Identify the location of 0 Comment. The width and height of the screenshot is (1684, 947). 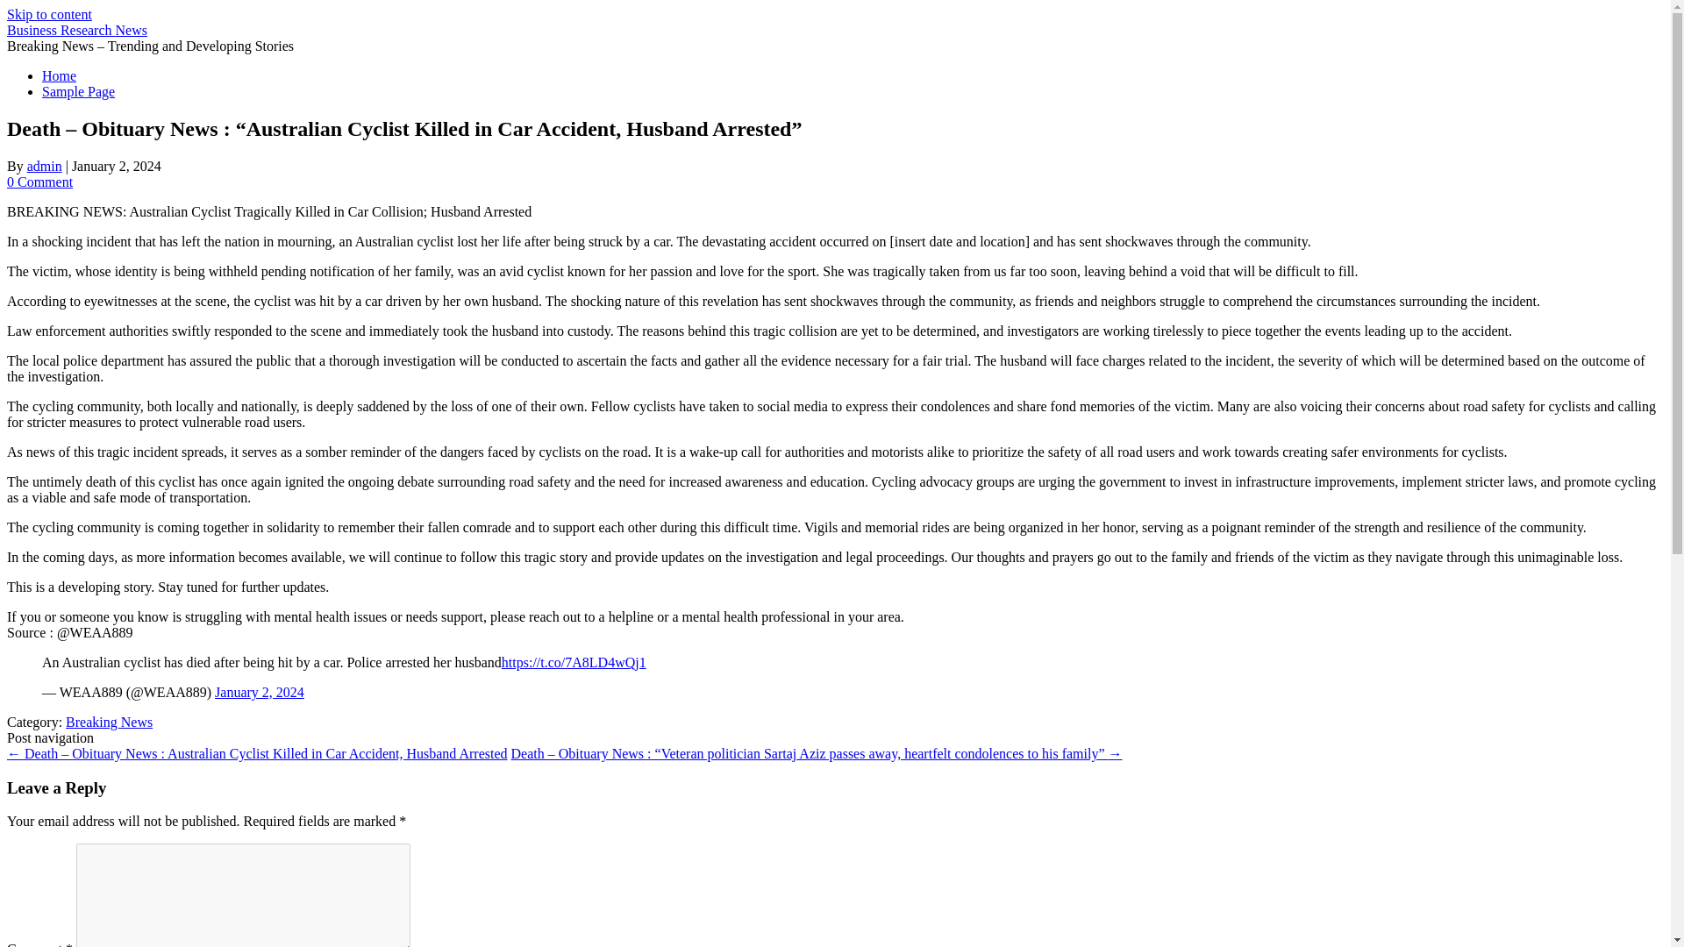
(39, 182).